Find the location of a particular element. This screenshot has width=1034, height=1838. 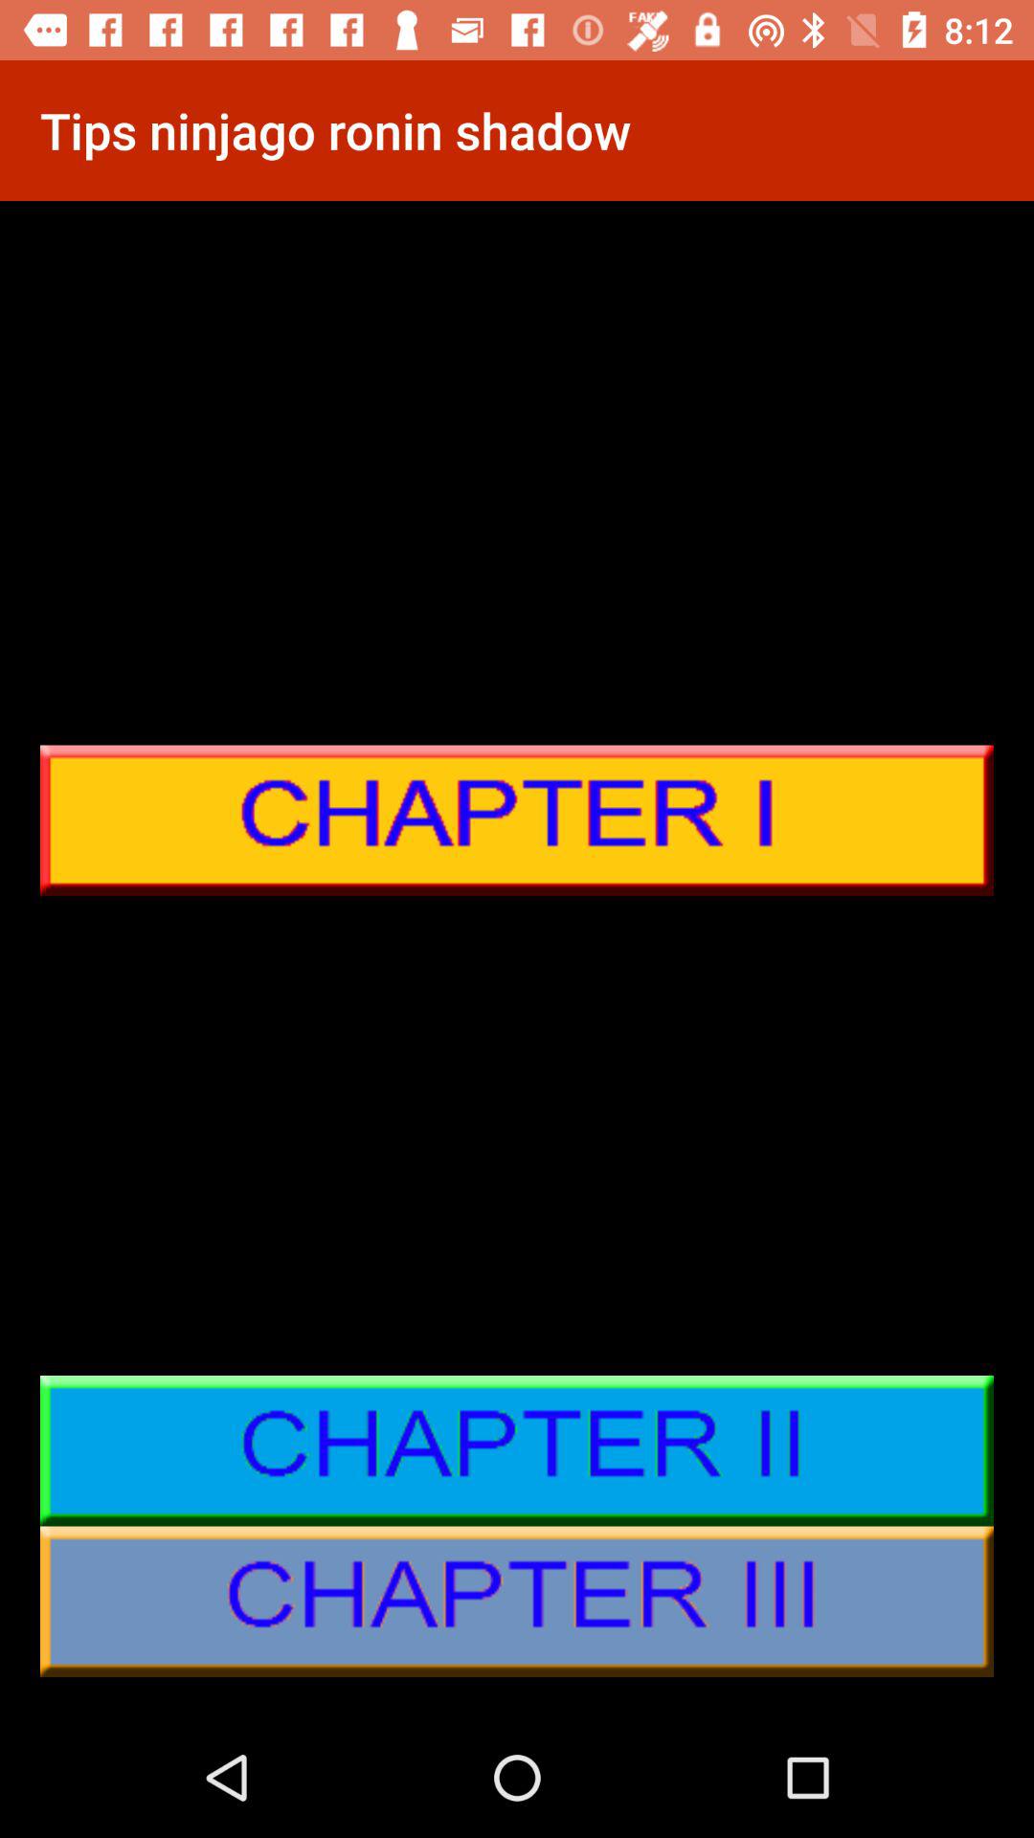

select chapter 3 is located at coordinates (517, 1602).